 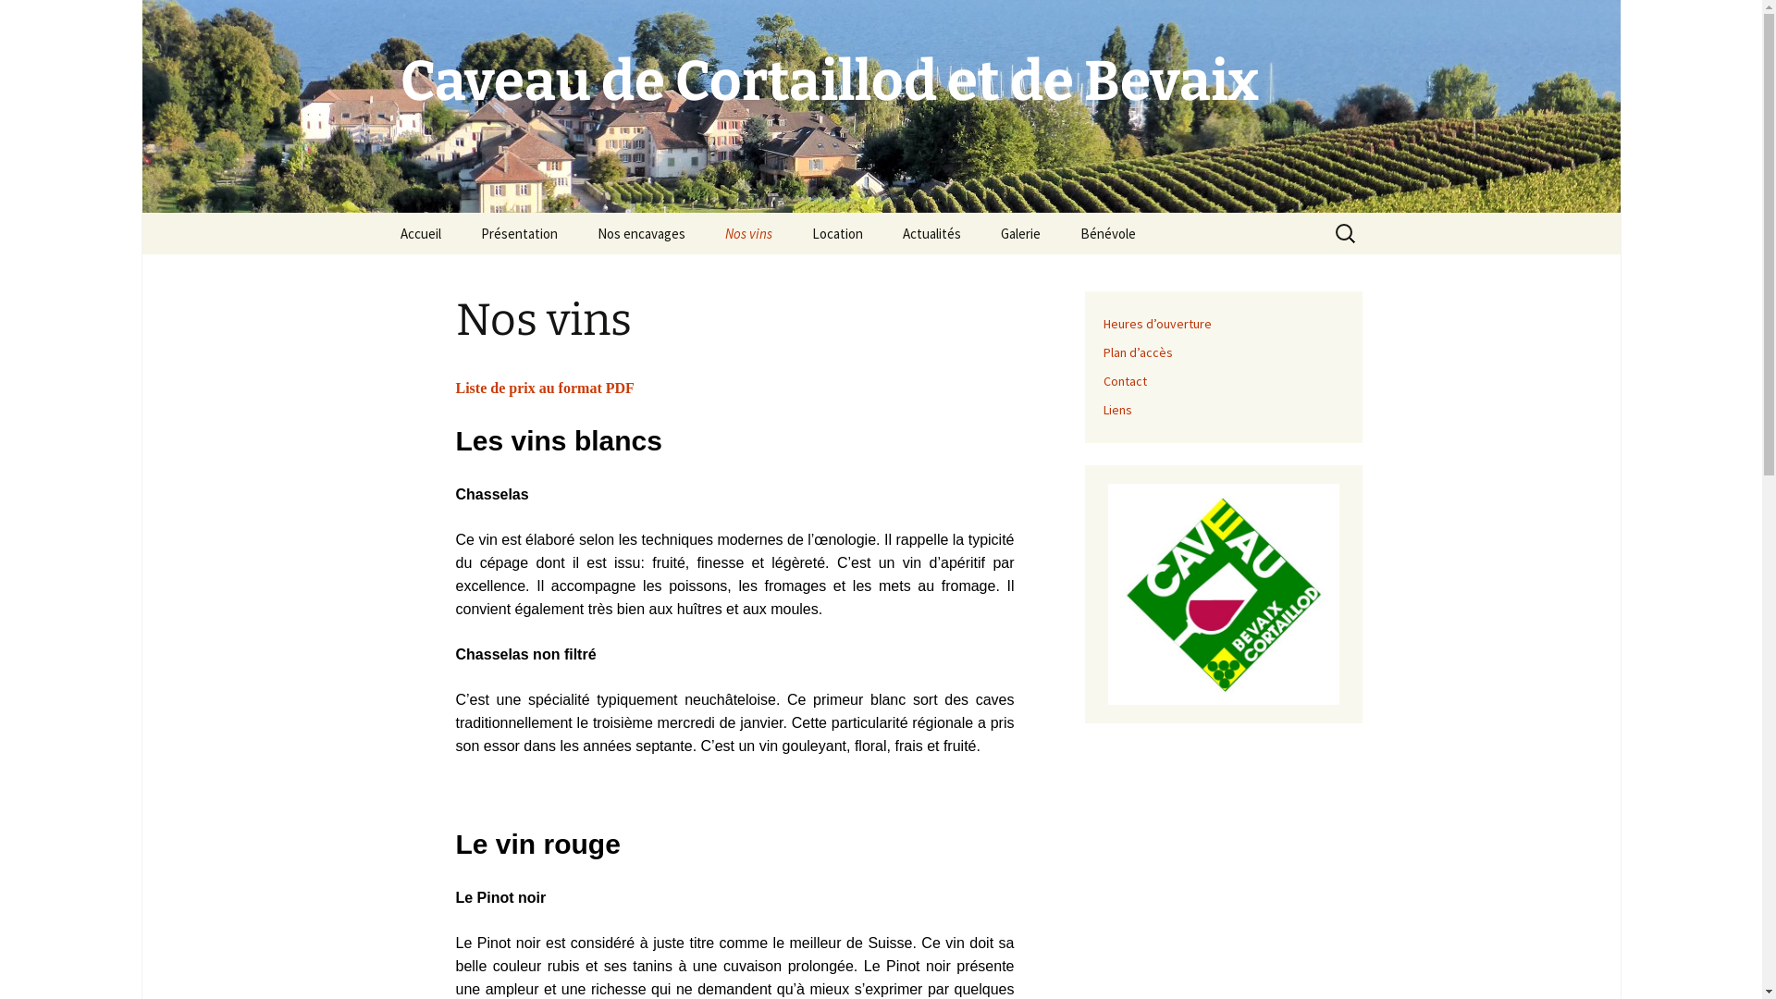 What do you see at coordinates (420, 233) in the screenshot?
I see `Accueil` at bounding box center [420, 233].